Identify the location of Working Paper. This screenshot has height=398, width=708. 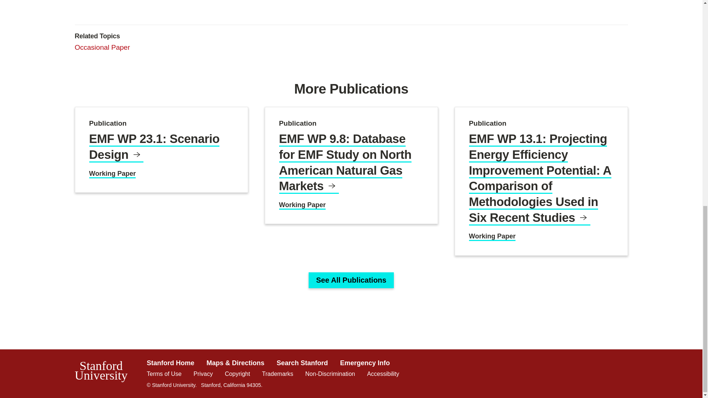
(112, 174).